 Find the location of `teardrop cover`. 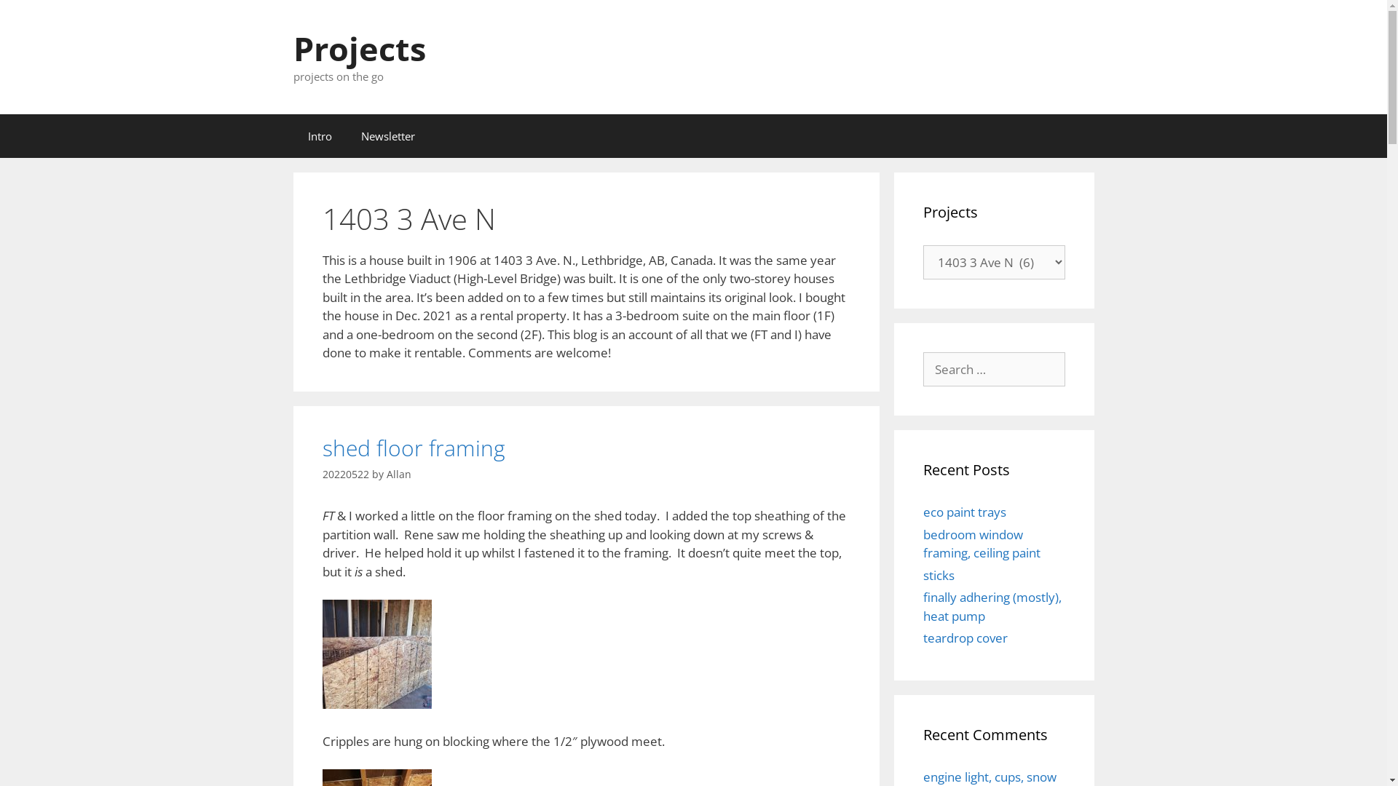

teardrop cover is located at coordinates (965, 638).